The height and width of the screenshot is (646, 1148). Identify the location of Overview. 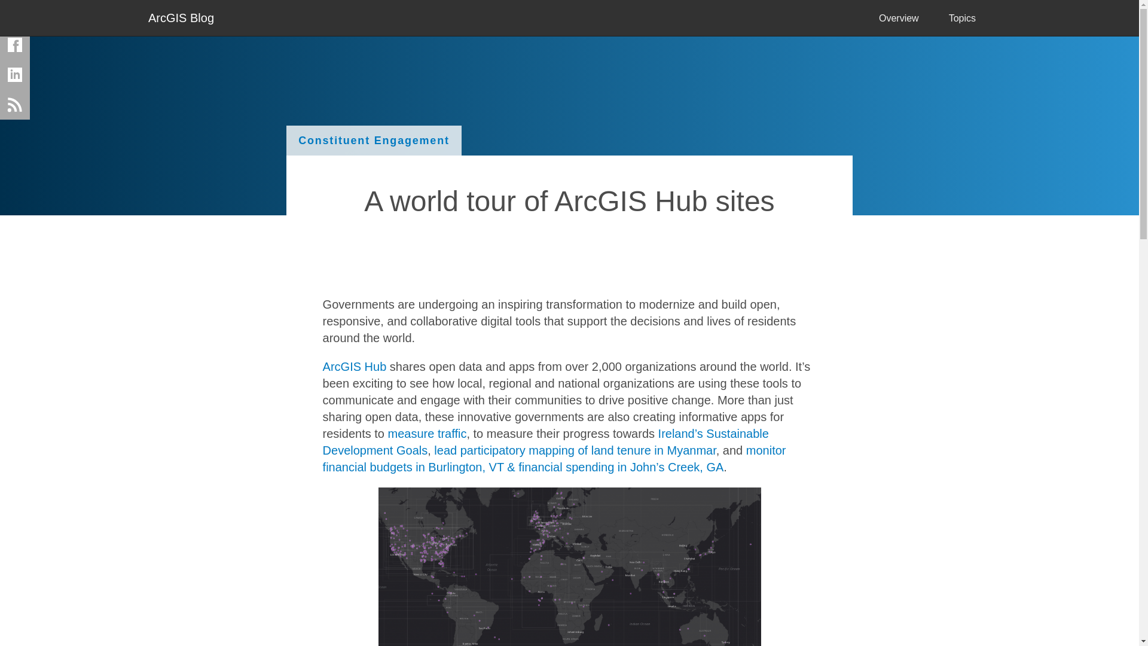
(899, 18).